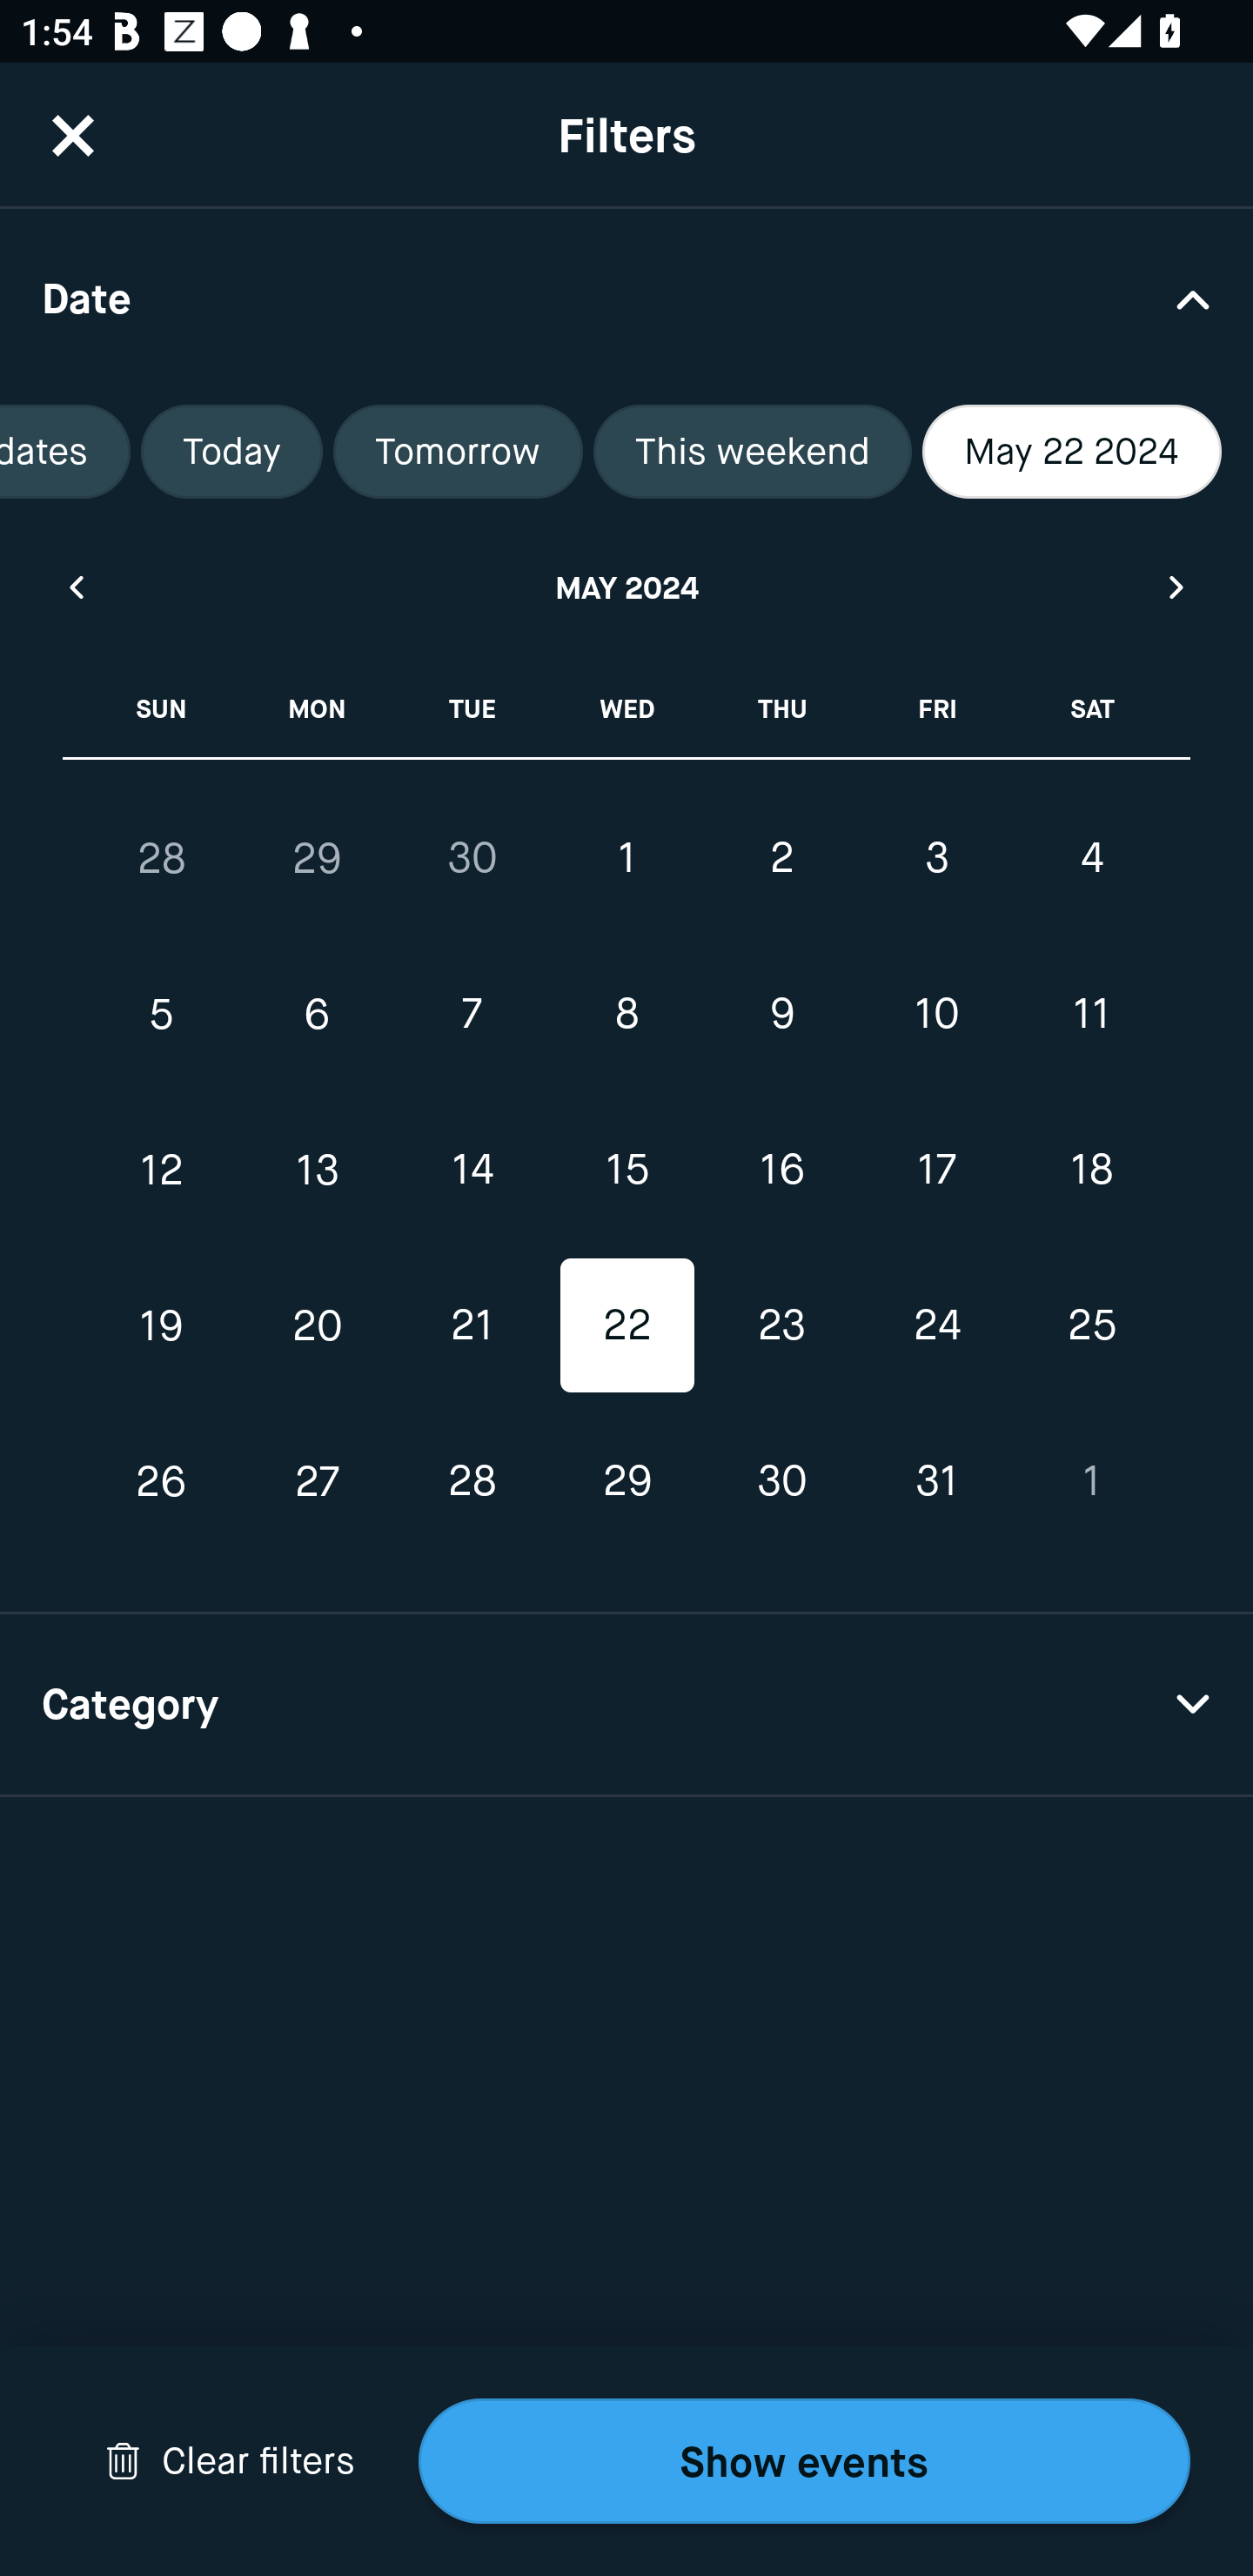 The height and width of the screenshot is (2576, 1253). I want to click on May 22 2024, so click(1072, 452).